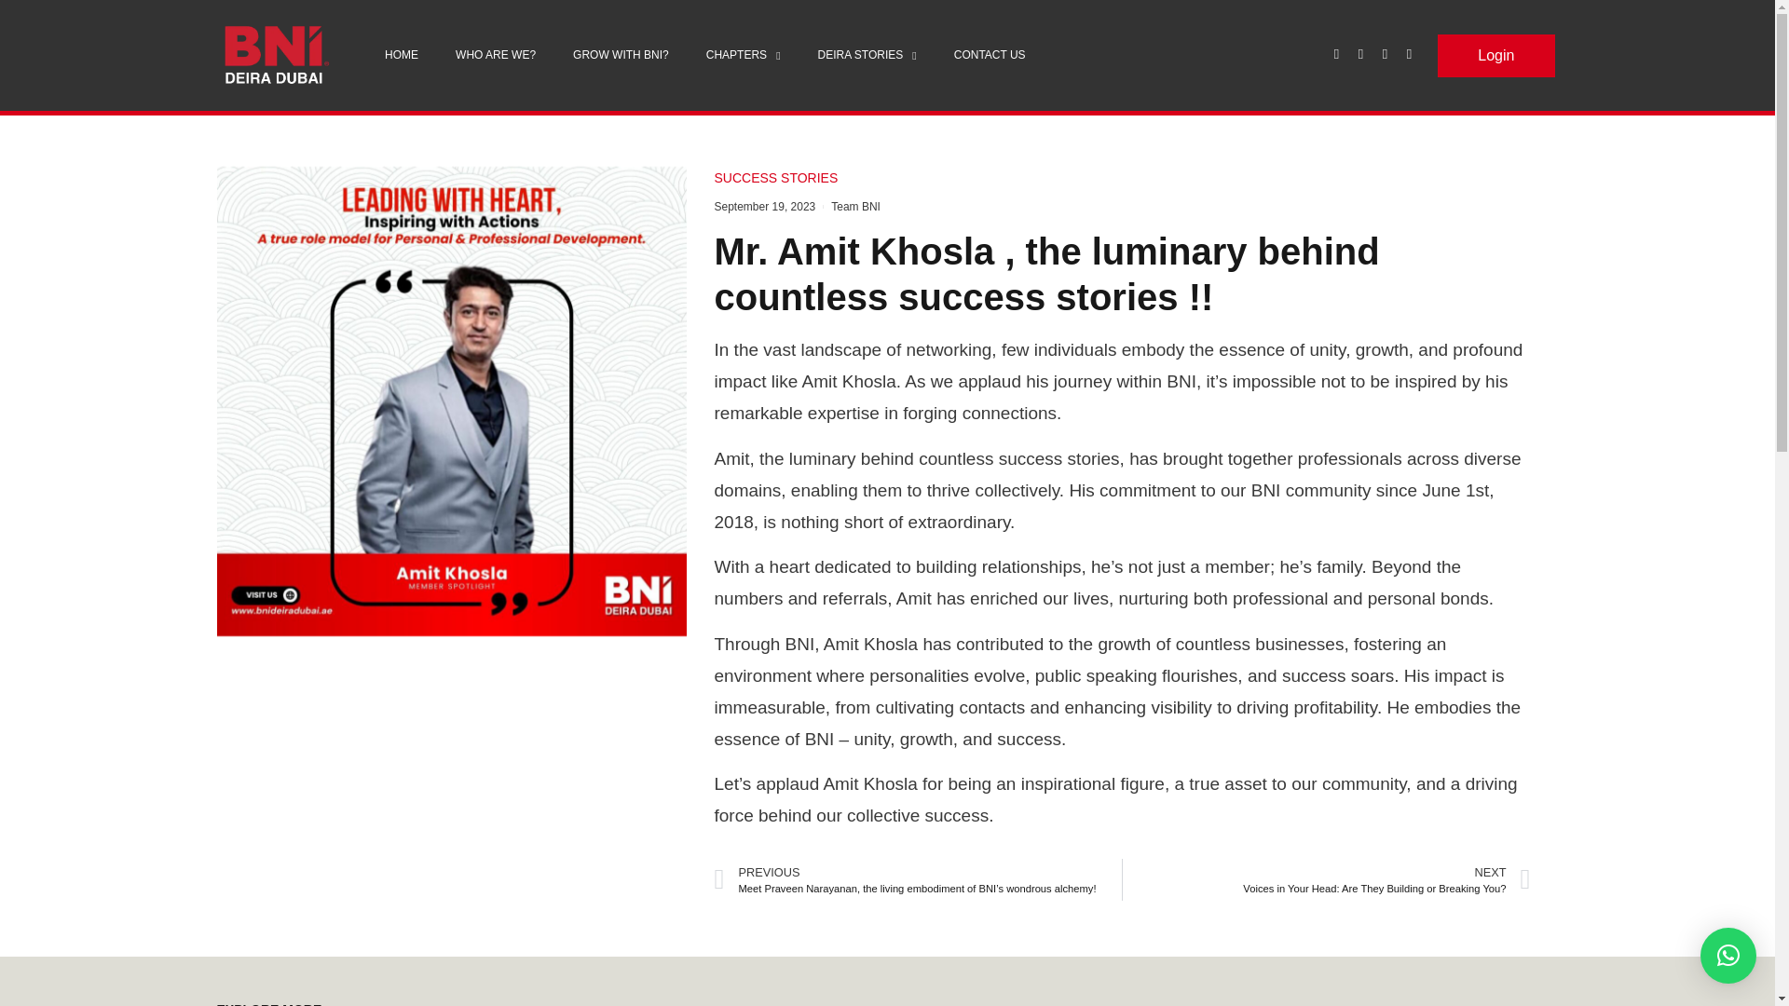 The image size is (1789, 1006). I want to click on GROW WITH BNI?, so click(621, 55).